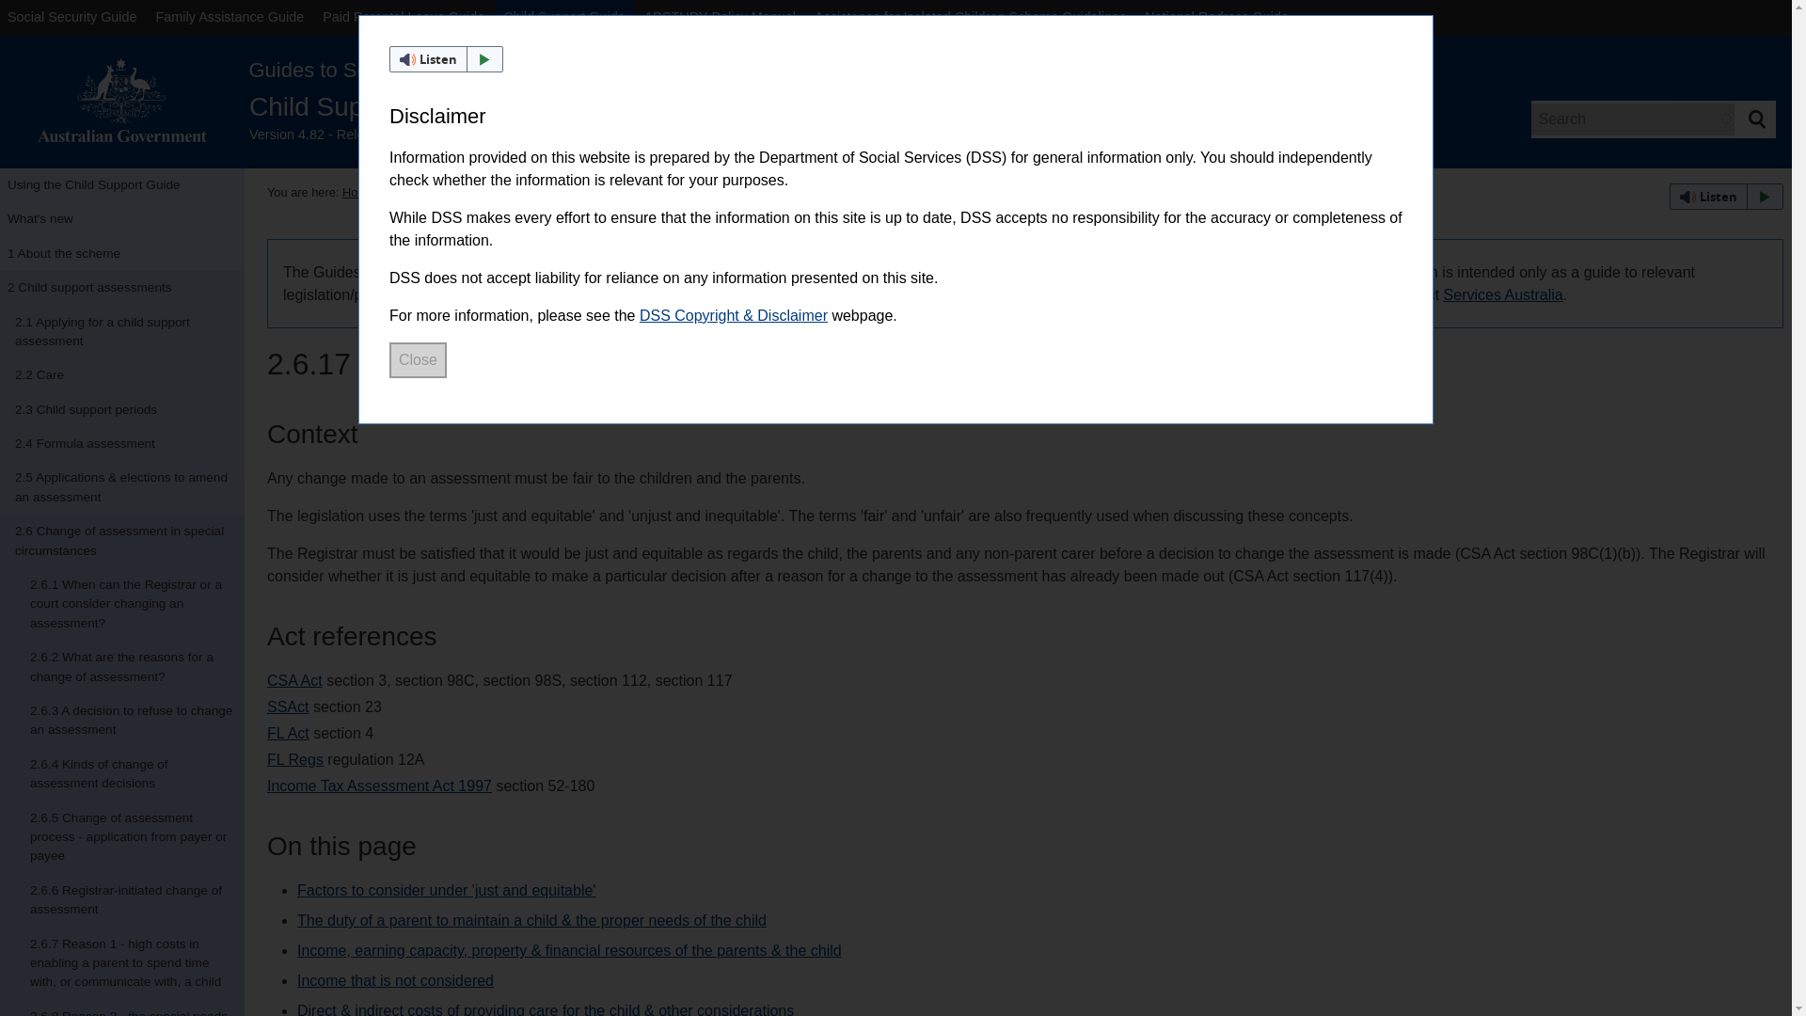 The width and height of the screenshot is (1806, 1016). I want to click on 2.6.6 Registrar-initiated change of assessment, so click(122, 900).